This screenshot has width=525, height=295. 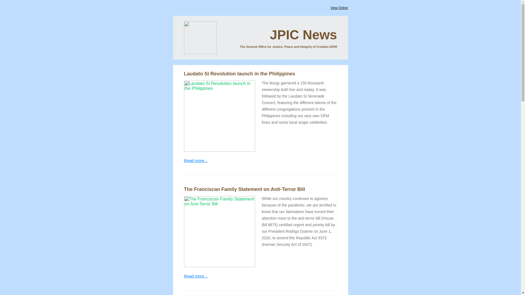 I want to click on Read more..., so click(x=196, y=276).